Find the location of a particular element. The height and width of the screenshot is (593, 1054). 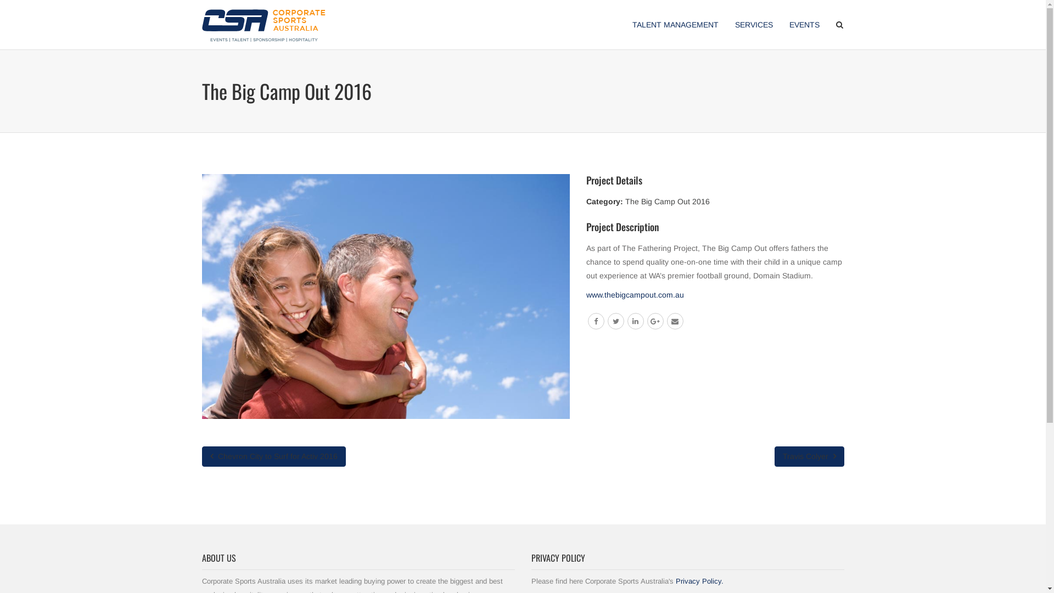

Chevron City to Surf for Activ 2016 is located at coordinates (274, 457).